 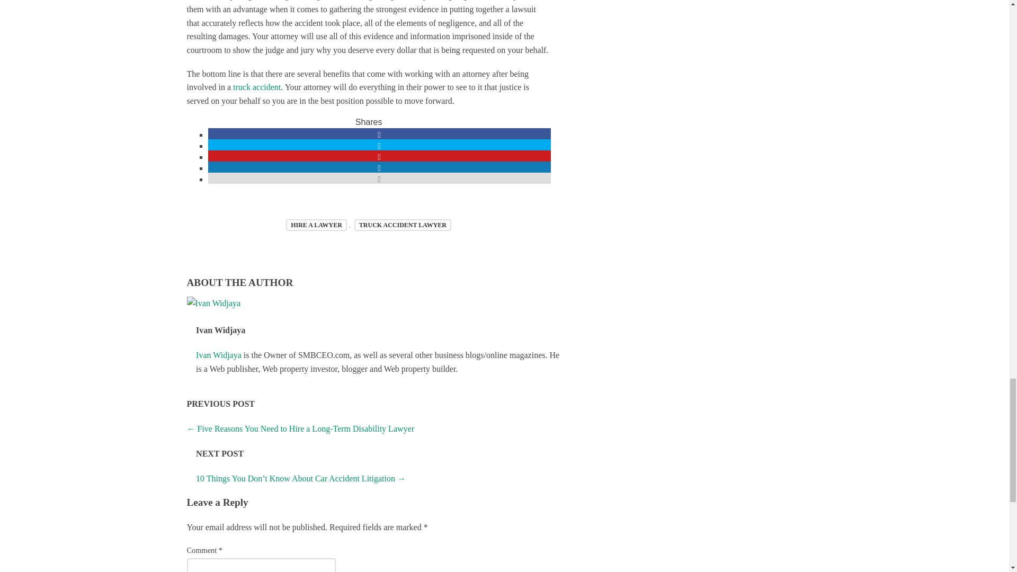 I want to click on truck accident, so click(x=256, y=87).